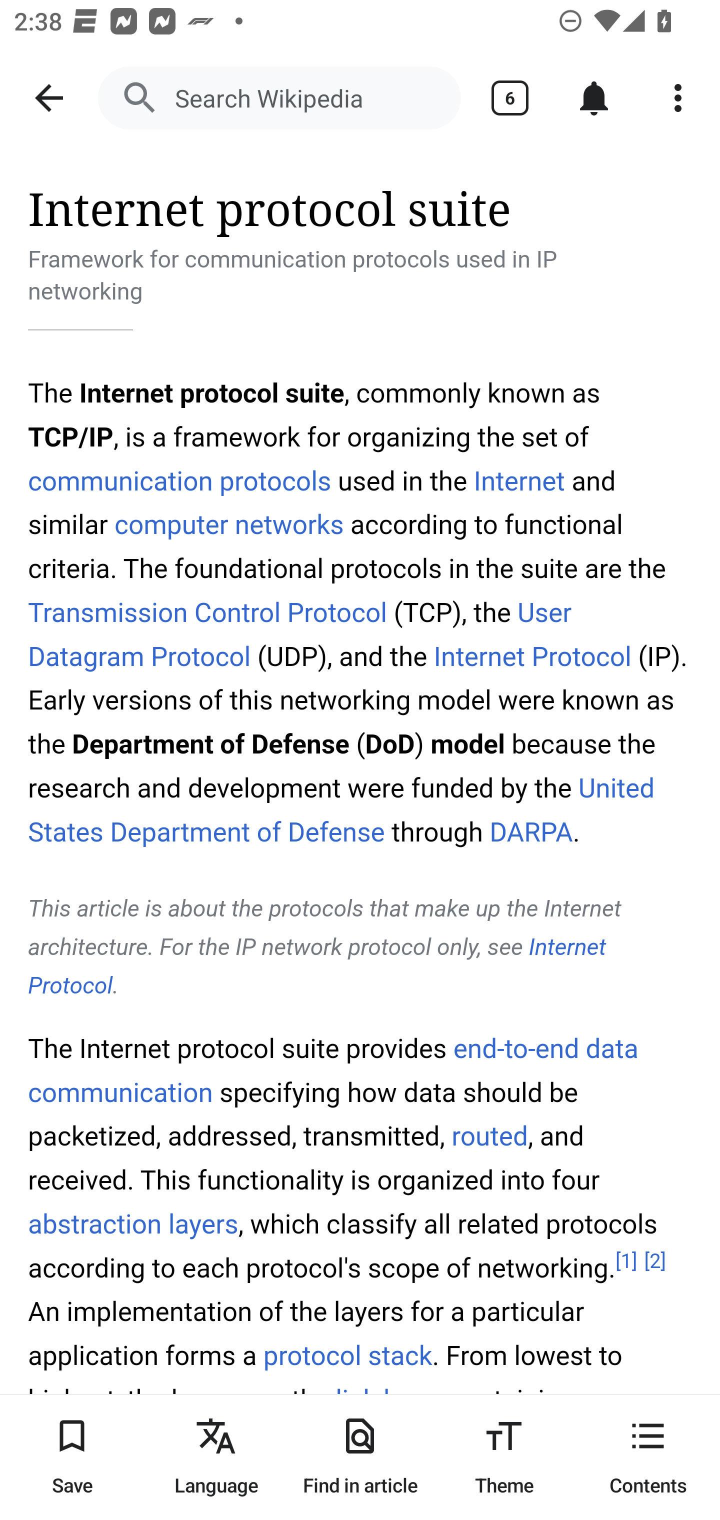  Describe the element at coordinates (648, 1457) in the screenshot. I see `Contents` at that location.